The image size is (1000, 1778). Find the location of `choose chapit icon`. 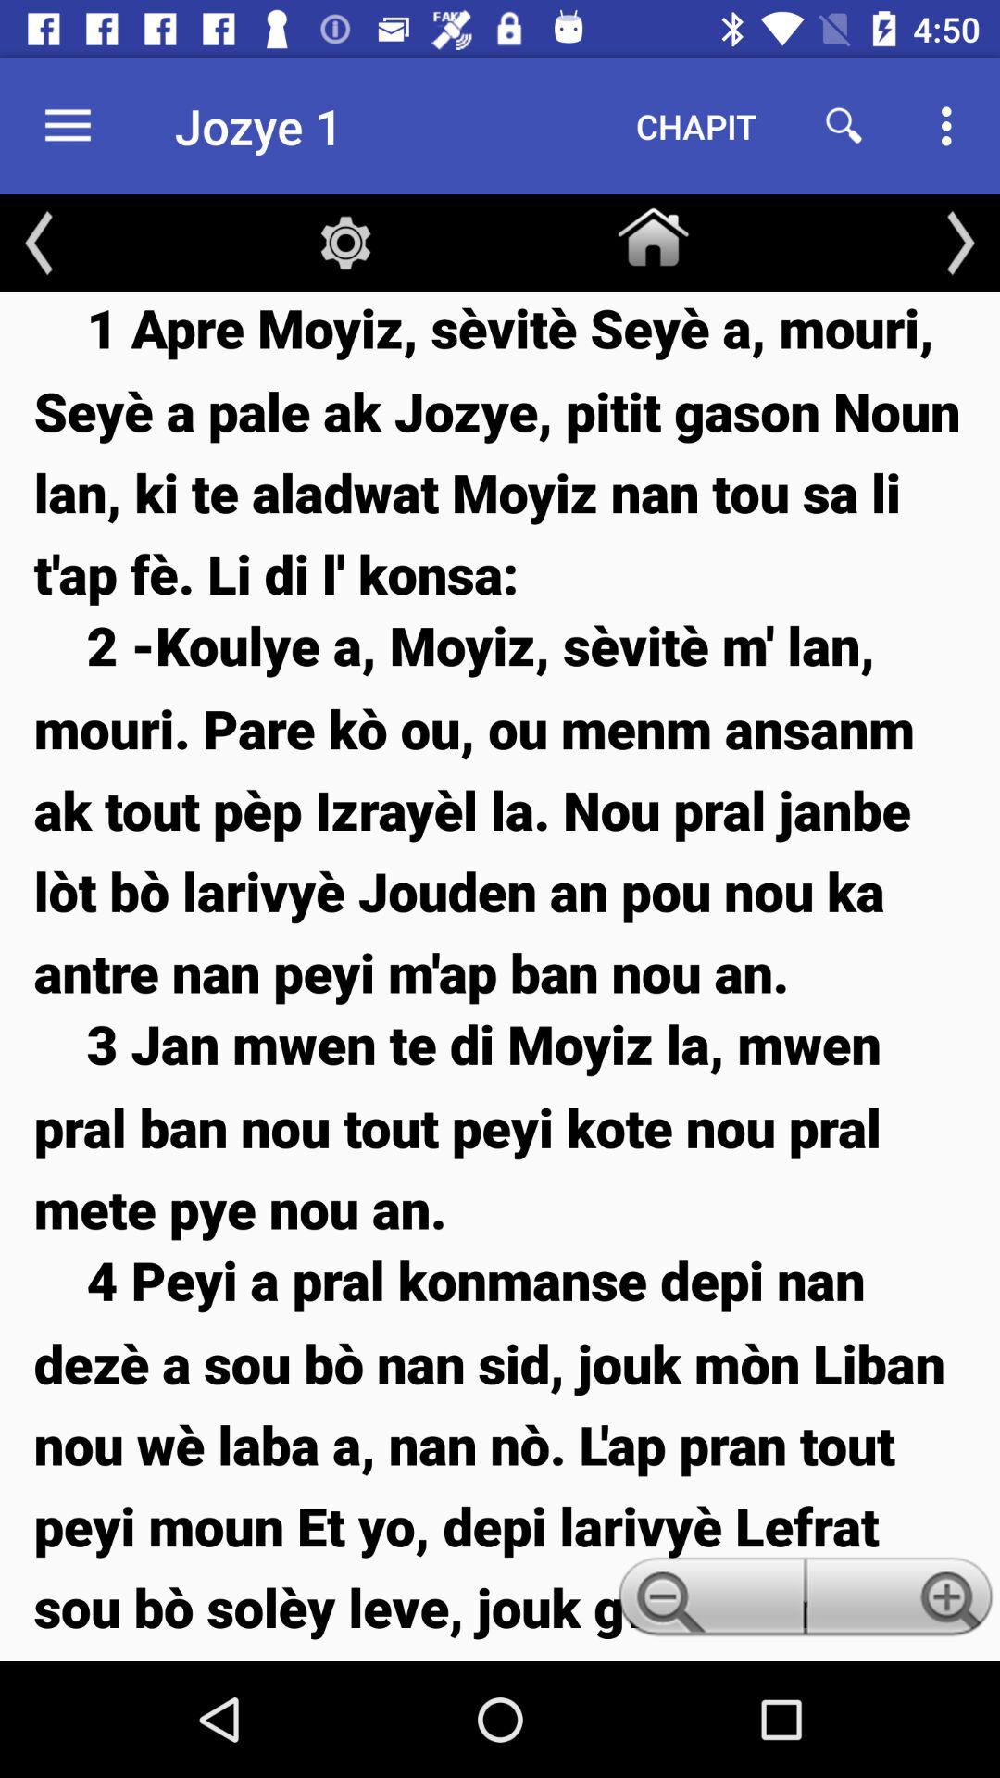

choose chapit icon is located at coordinates (696, 126).